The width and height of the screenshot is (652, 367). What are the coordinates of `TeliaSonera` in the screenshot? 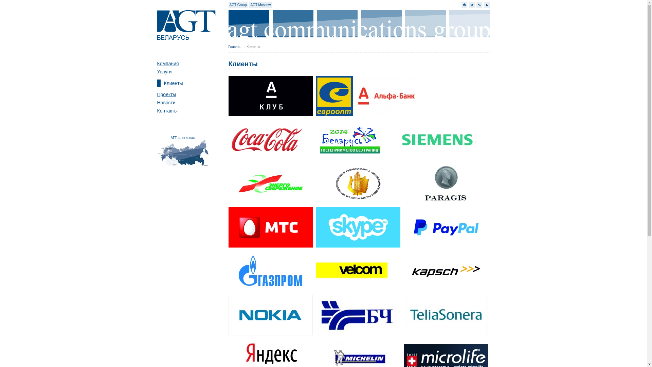 It's located at (446, 315).